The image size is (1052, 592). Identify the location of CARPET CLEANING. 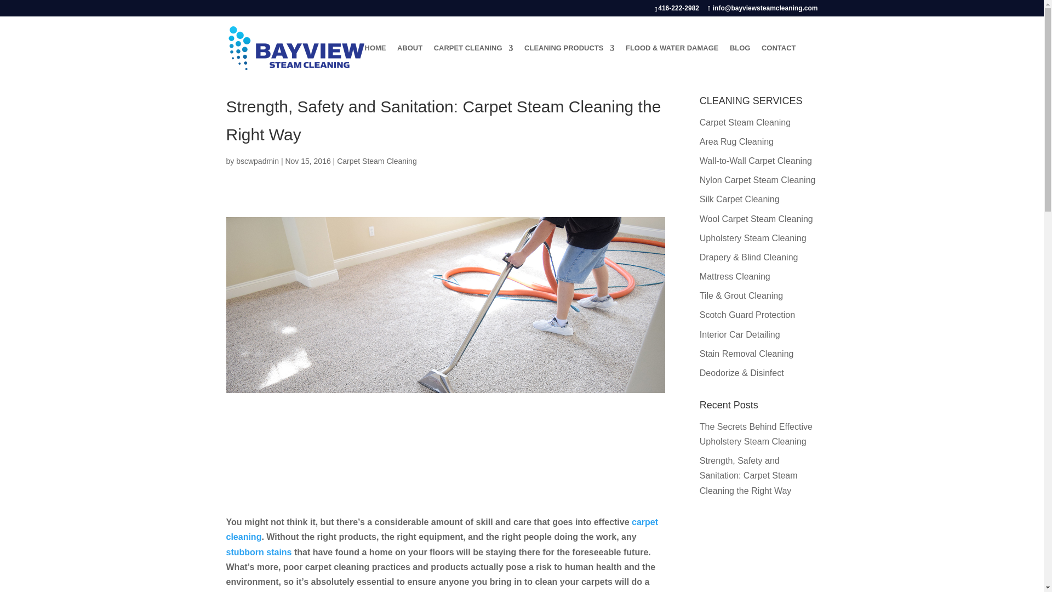
(473, 62).